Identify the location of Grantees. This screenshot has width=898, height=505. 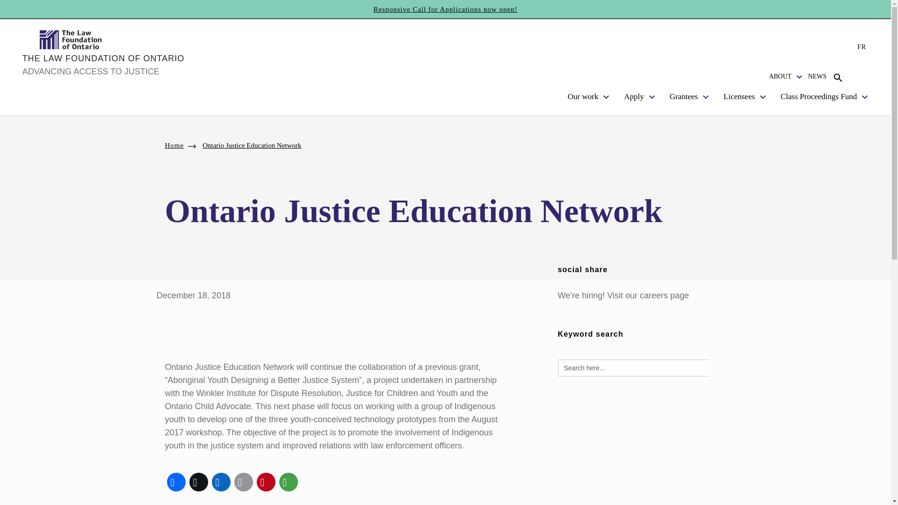
(685, 96).